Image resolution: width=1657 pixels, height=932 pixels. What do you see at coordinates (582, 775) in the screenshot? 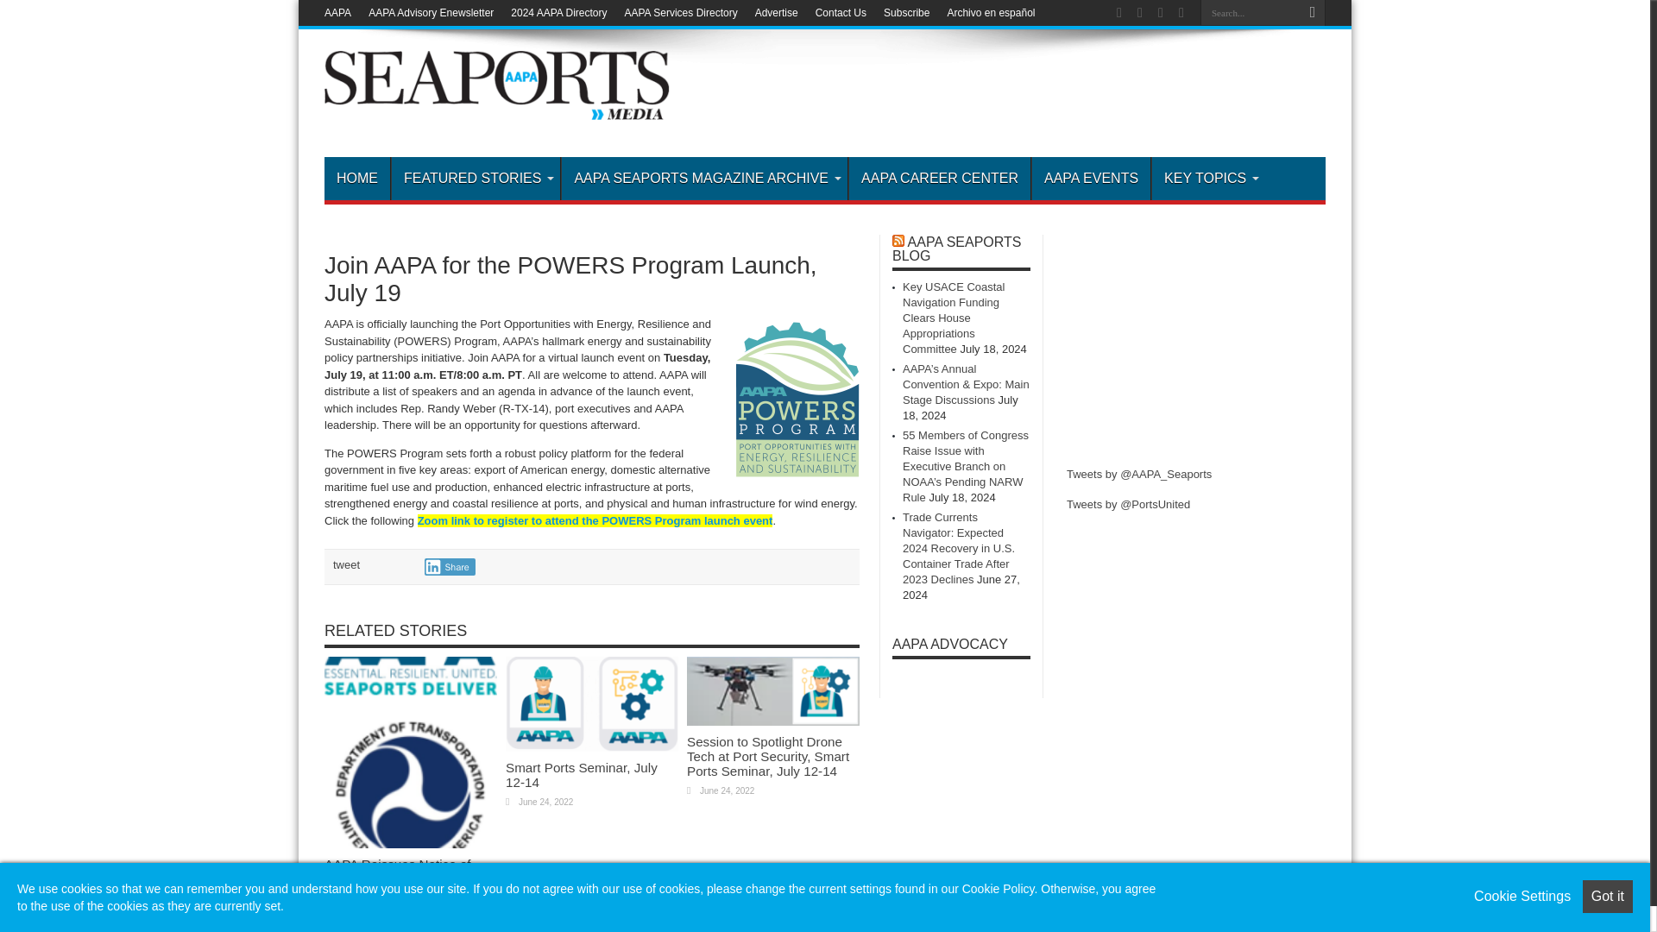
I see `Permalink to Smart Ports Seminar, July 12-14` at bounding box center [582, 775].